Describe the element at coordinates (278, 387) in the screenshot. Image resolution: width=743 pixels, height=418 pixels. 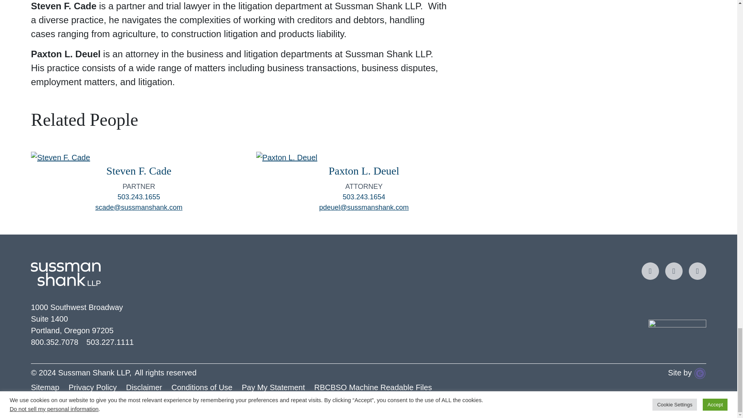
I see `Pay My Statement` at that location.